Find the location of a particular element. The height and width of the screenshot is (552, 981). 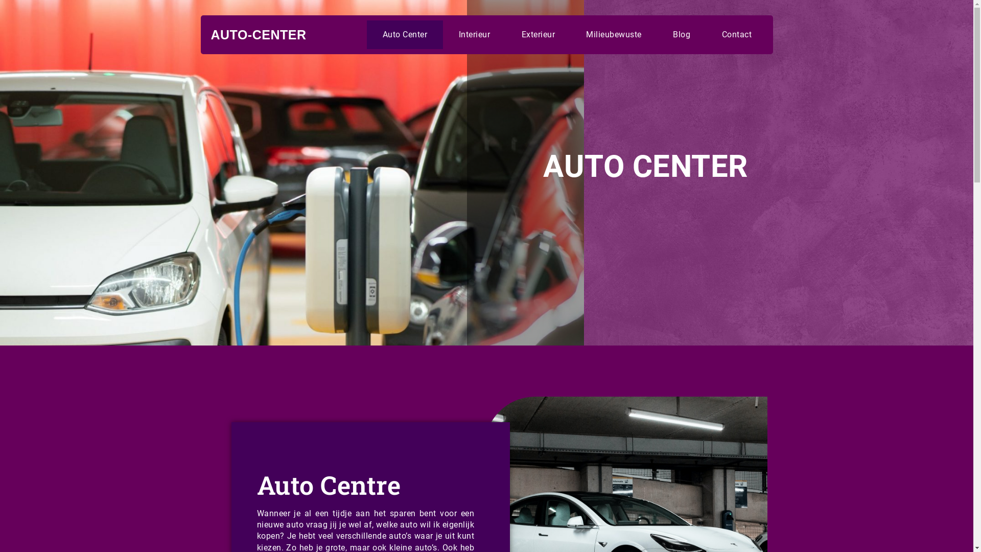

Interieur is located at coordinates (474, 35).